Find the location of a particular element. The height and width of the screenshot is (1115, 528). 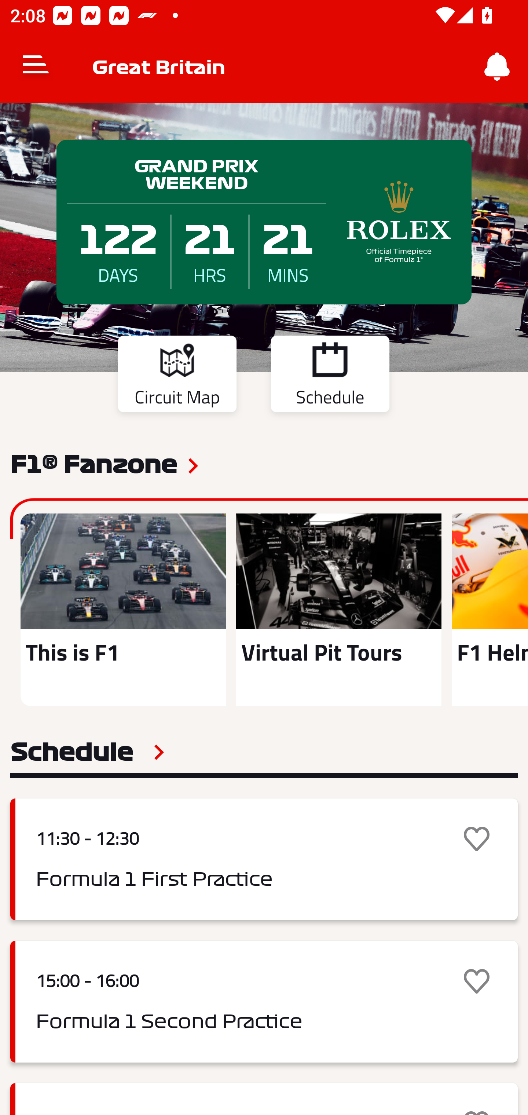

15:00 - 16:00 Formula 1 Second Practice is located at coordinates (264, 1002).